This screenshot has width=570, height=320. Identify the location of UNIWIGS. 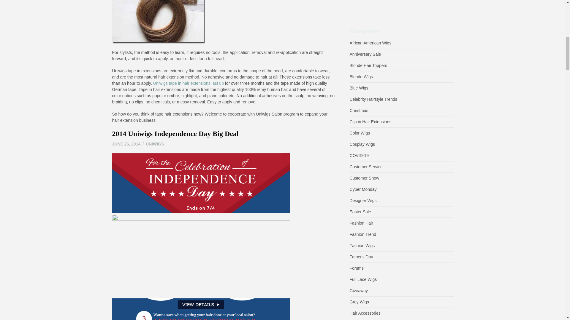
(155, 144).